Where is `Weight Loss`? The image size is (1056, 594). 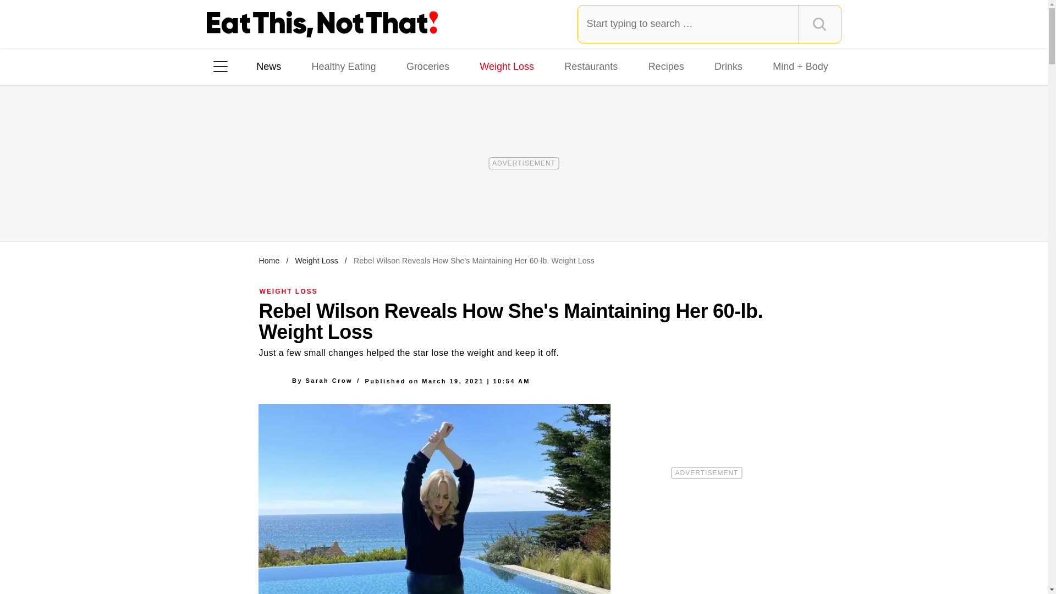 Weight Loss is located at coordinates (507, 66).